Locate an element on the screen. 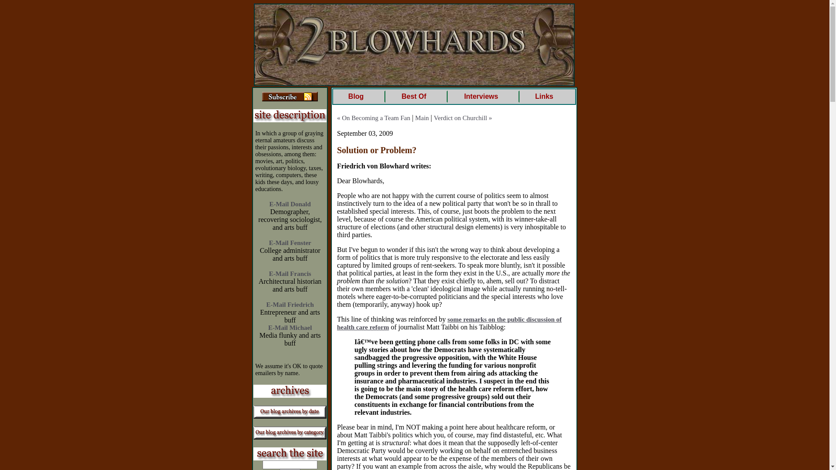 Image resolution: width=836 pixels, height=470 pixels. E-Mail Michael is located at coordinates (290, 328).